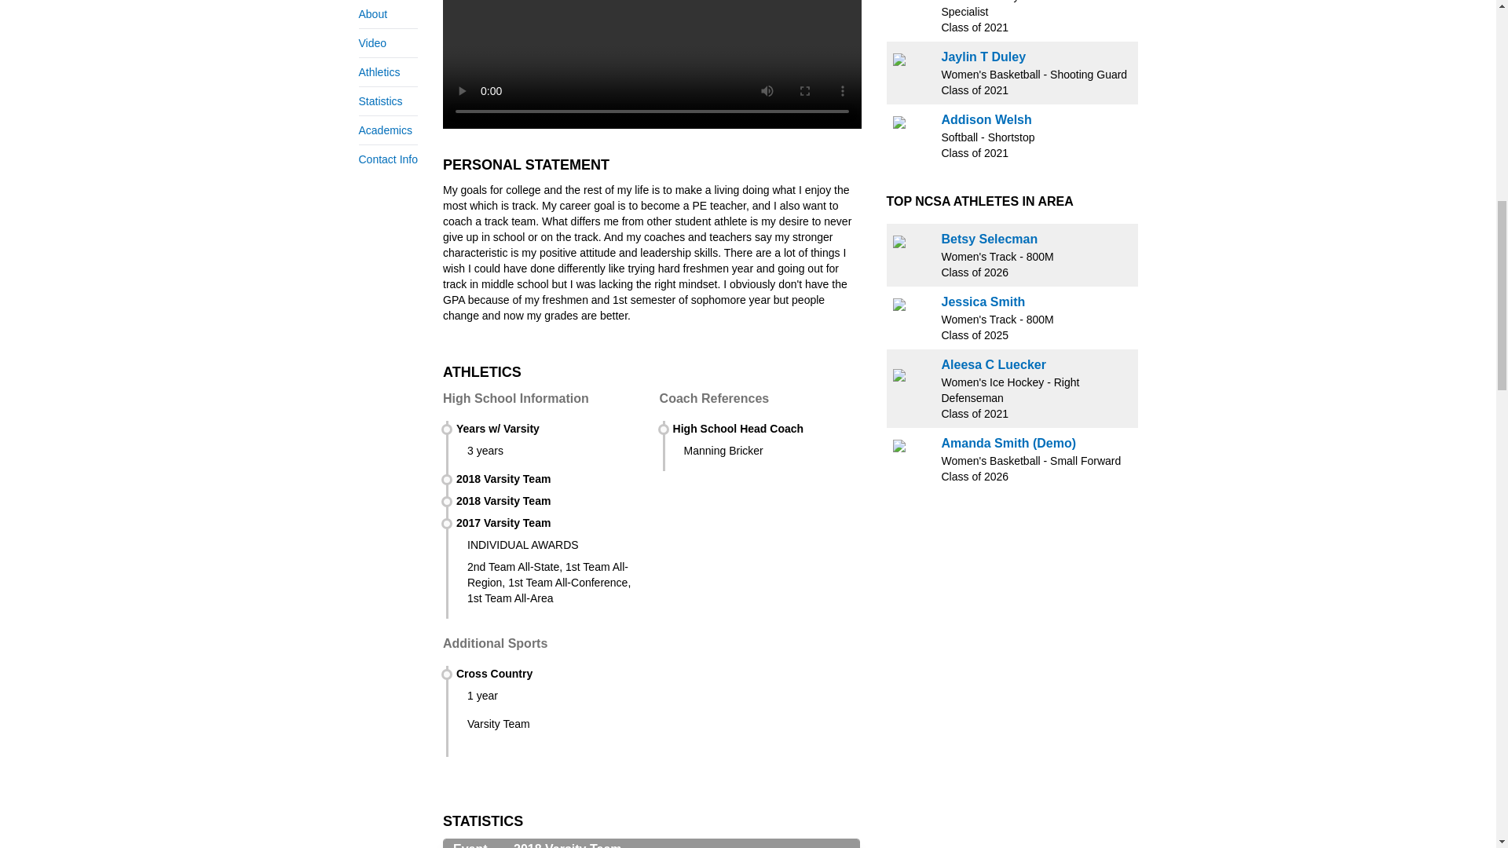 Image resolution: width=1508 pixels, height=848 pixels. What do you see at coordinates (993, 364) in the screenshot?
I see `Aleesa C Luecker` at bounding box center [993, 364].